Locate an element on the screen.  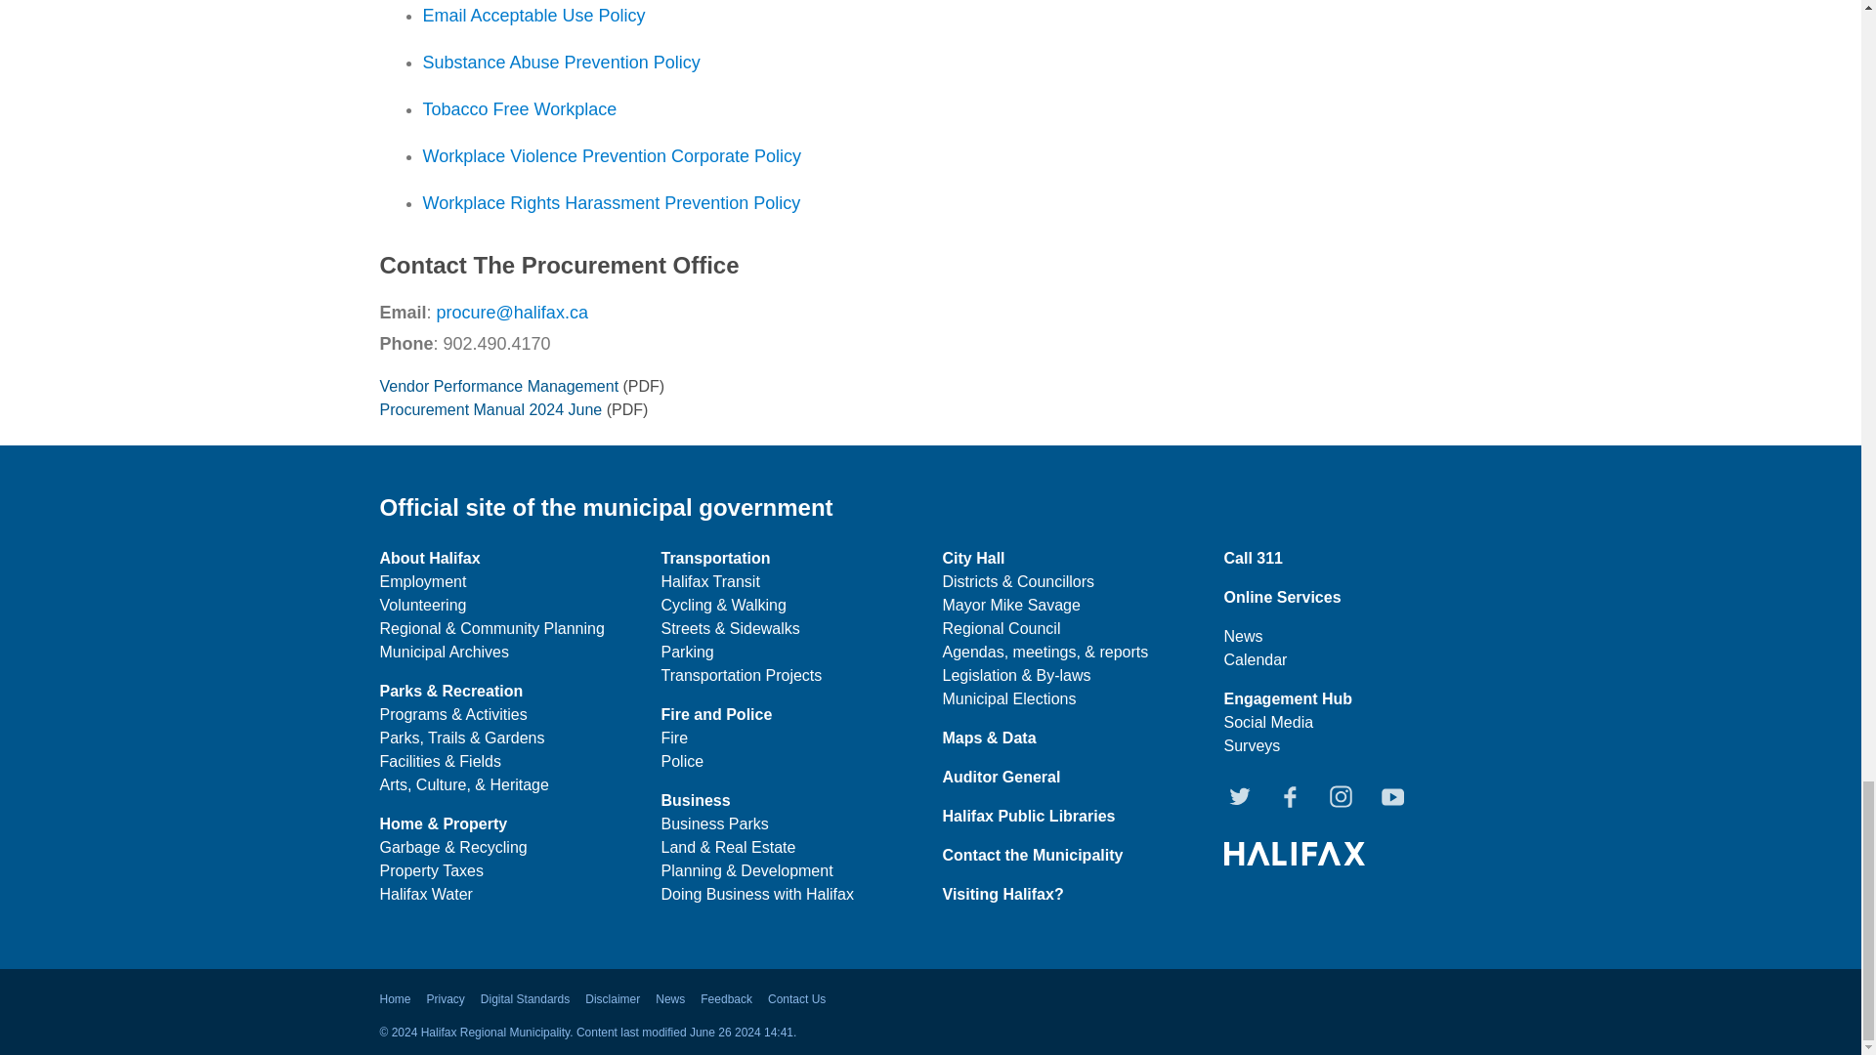
View Twitter page is located at coordinates (1241, 792).